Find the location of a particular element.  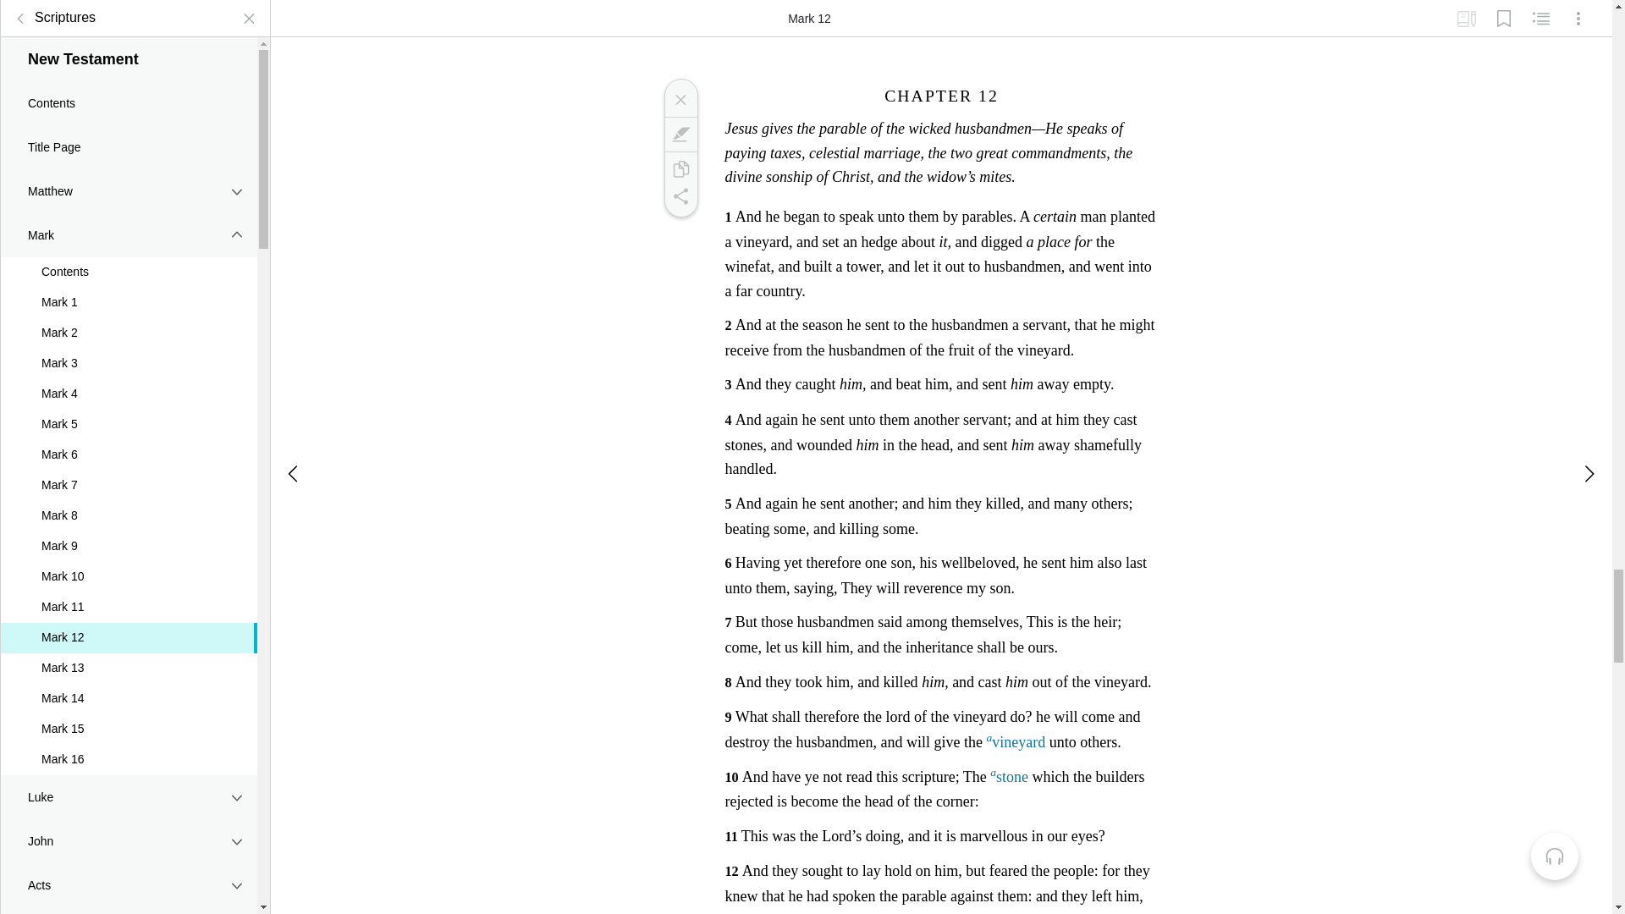

Mark 12 is located at coordinates (129, 625).